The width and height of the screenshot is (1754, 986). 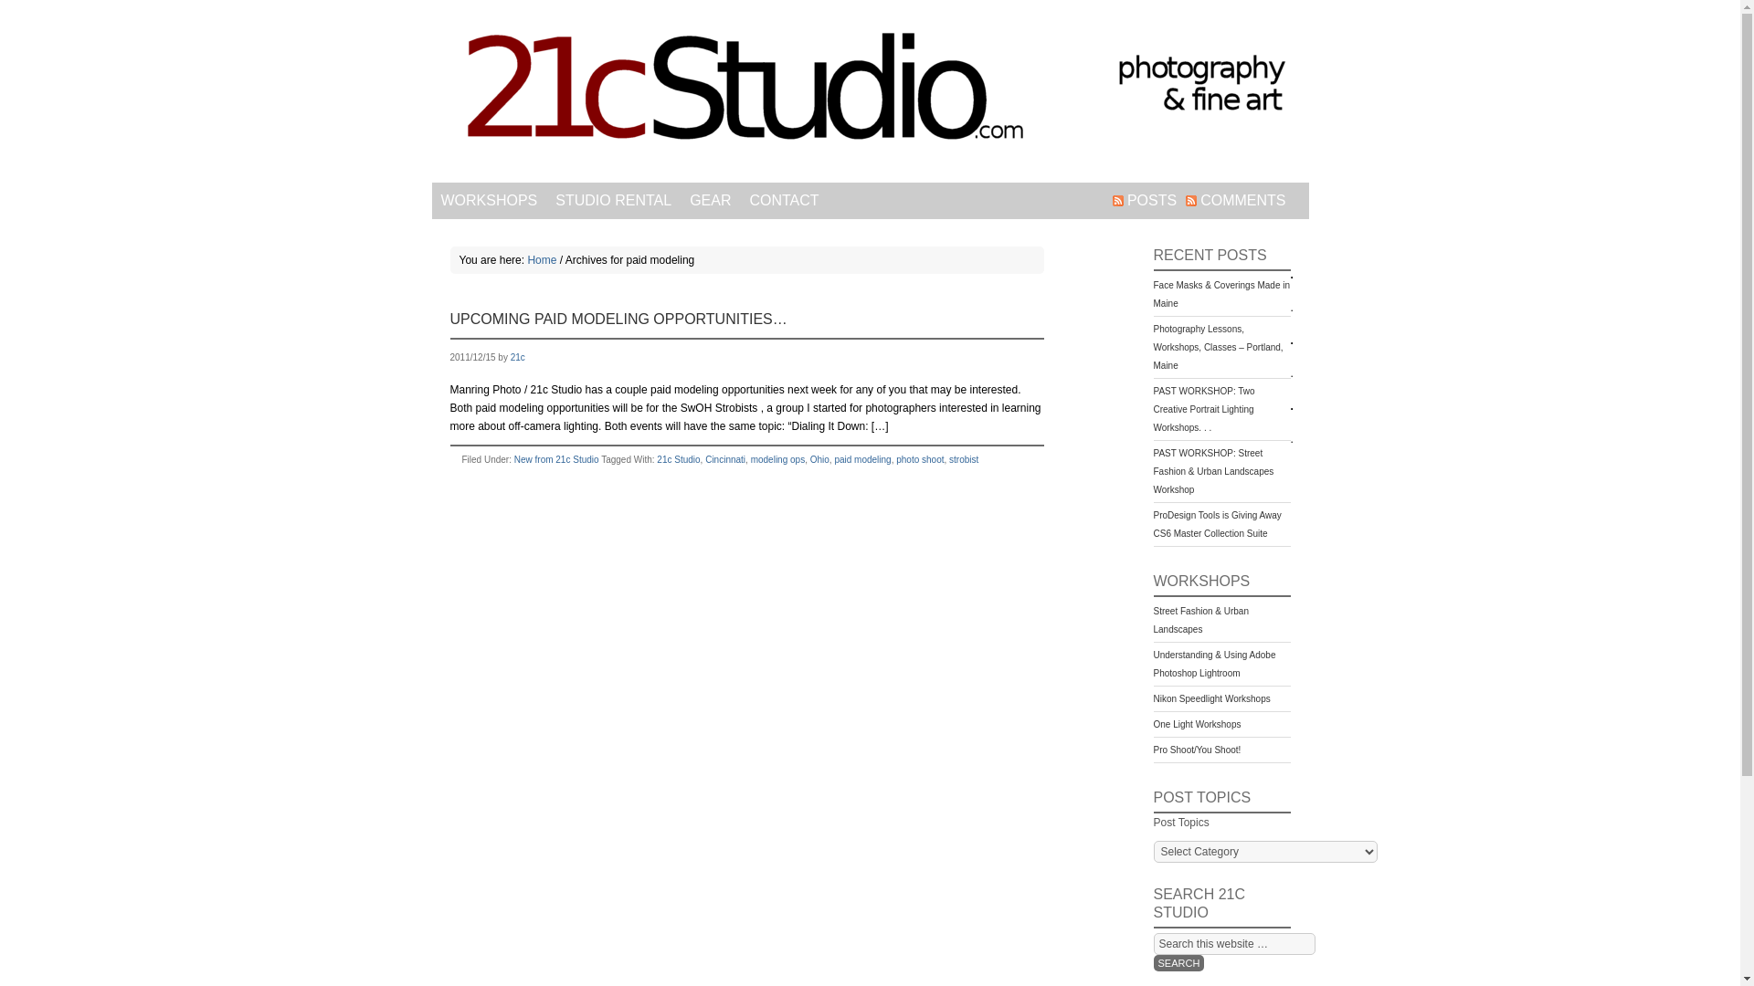 I want to click on Ohio, so click(x=820, y=459).